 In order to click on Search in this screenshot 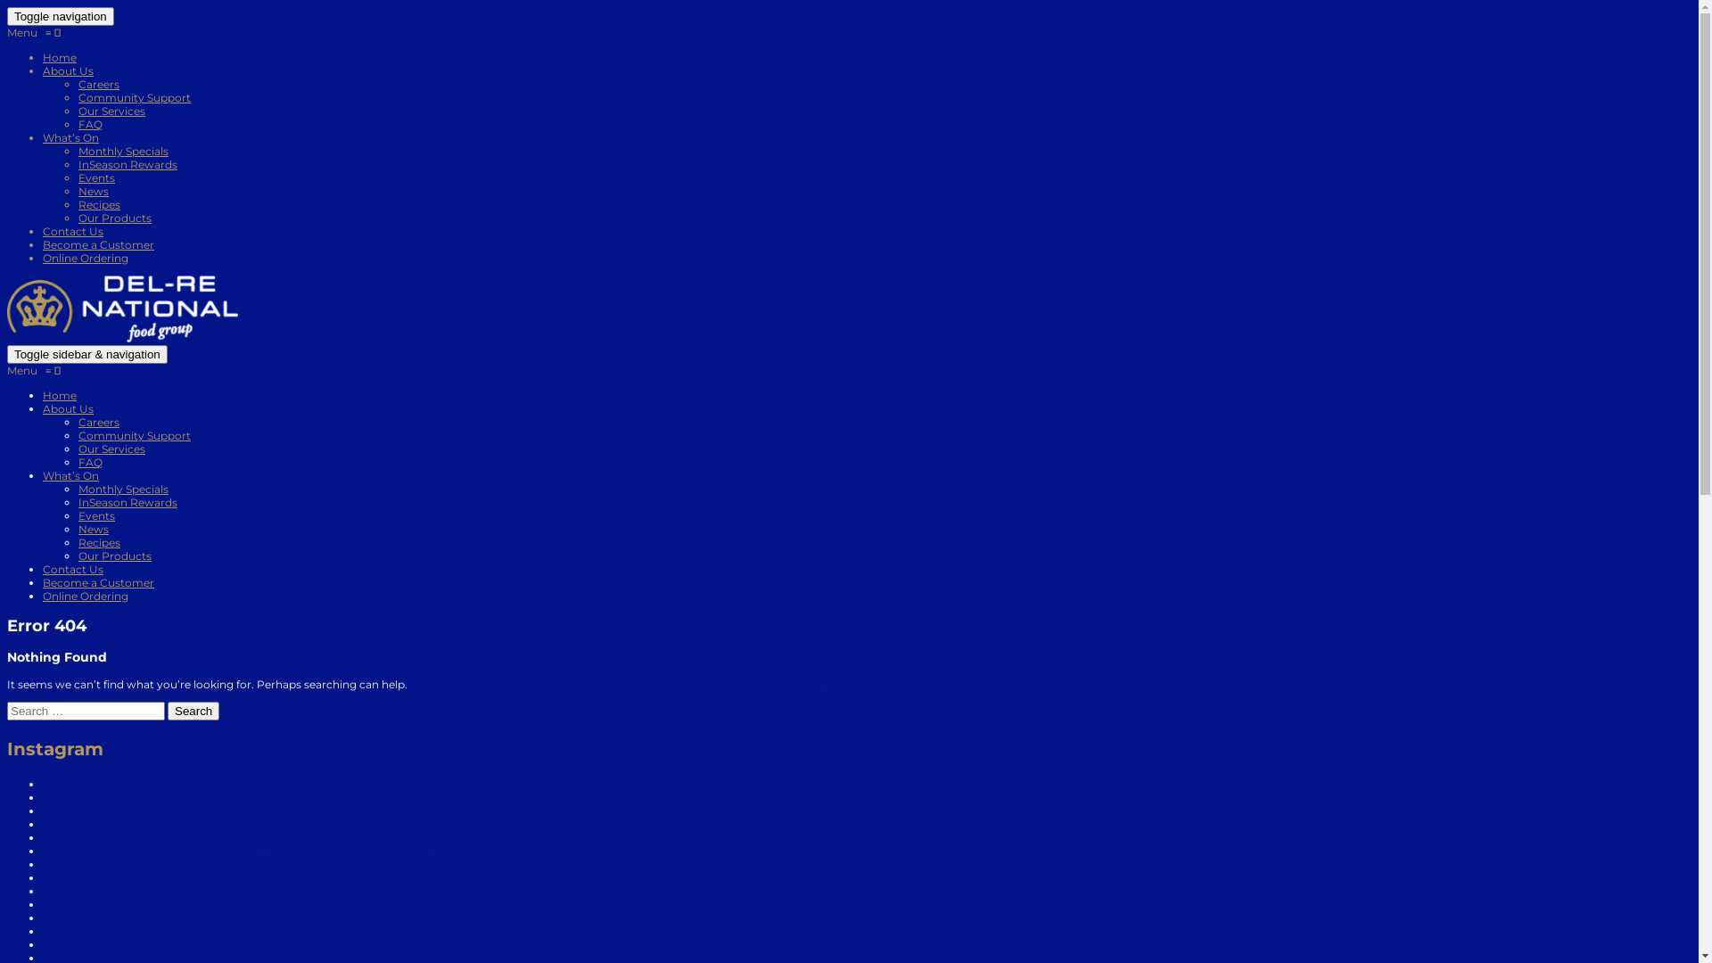, I will do `click(193, 712)`.